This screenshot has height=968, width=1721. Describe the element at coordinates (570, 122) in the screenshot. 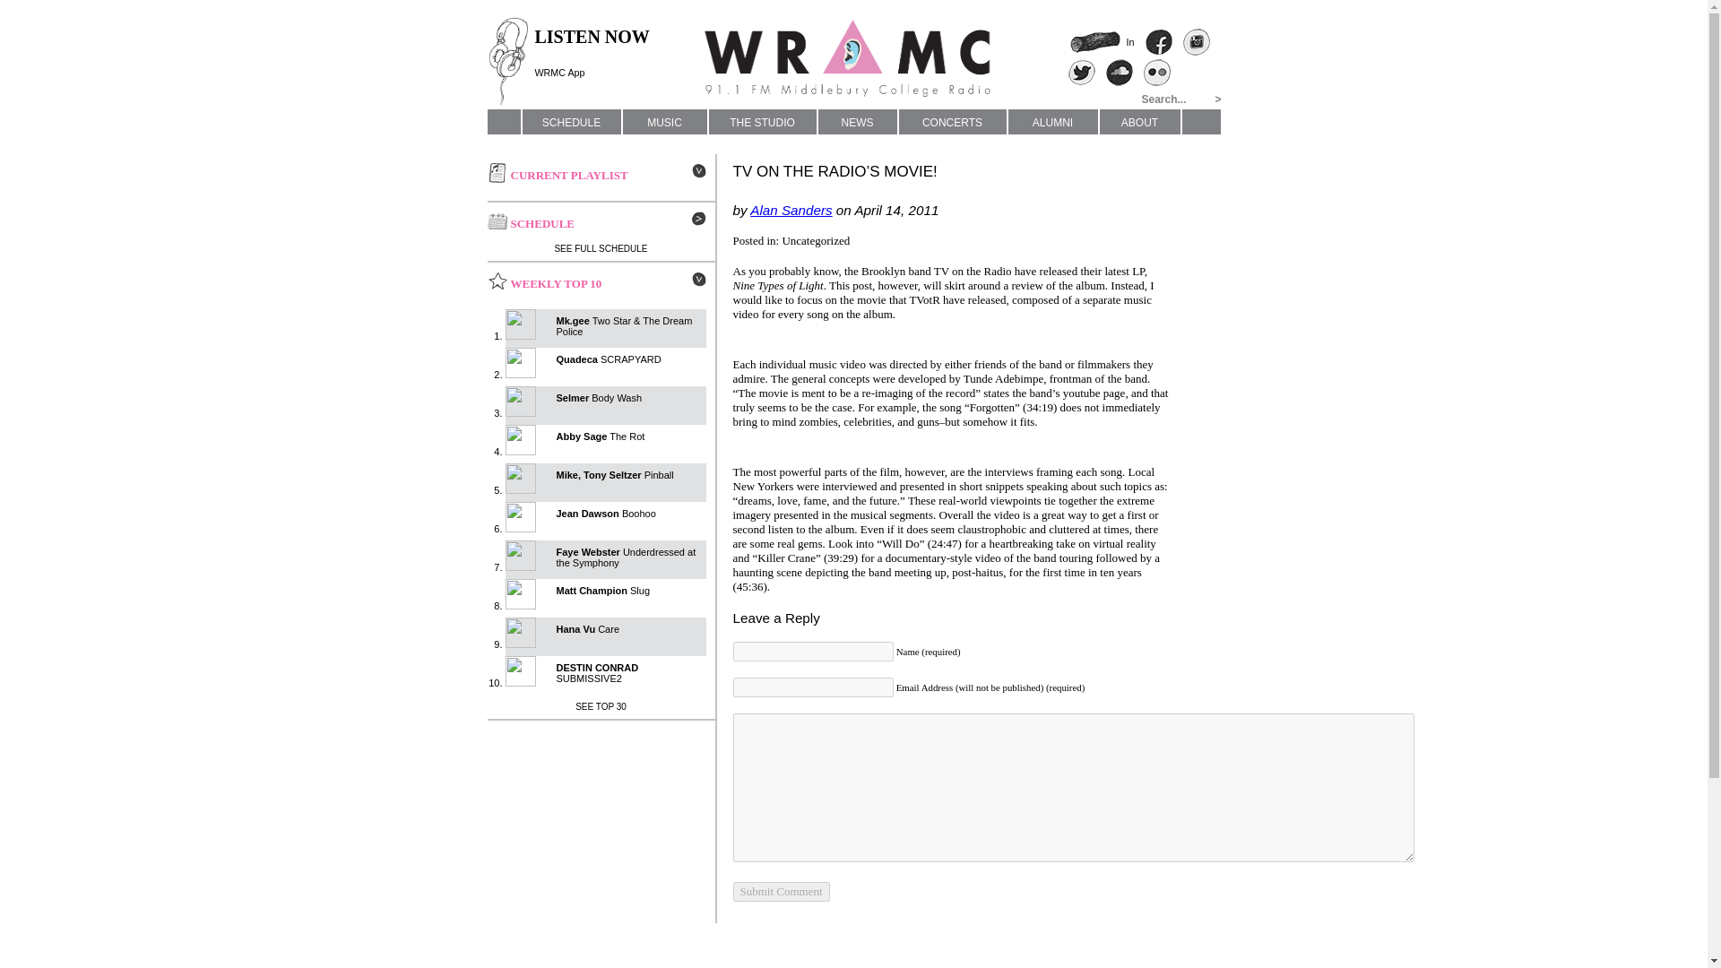

I see `SCHEDULE` at that location.